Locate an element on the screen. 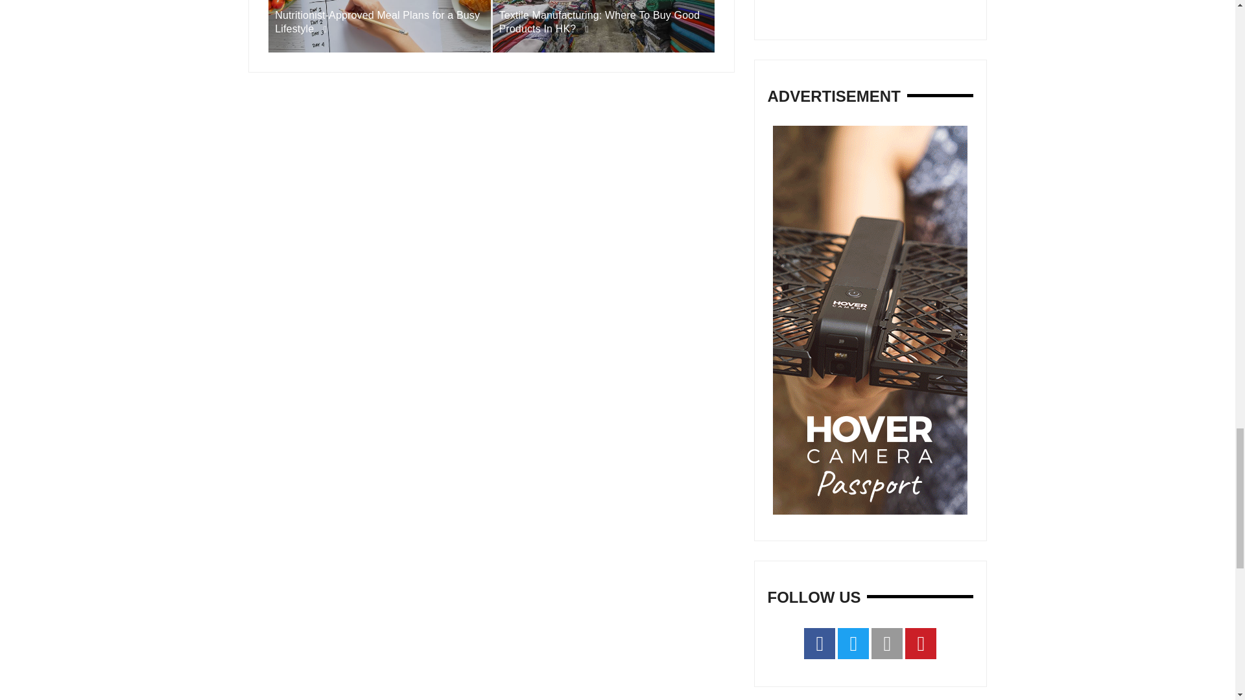  LinkedIn is located at coordinates (887, 643).